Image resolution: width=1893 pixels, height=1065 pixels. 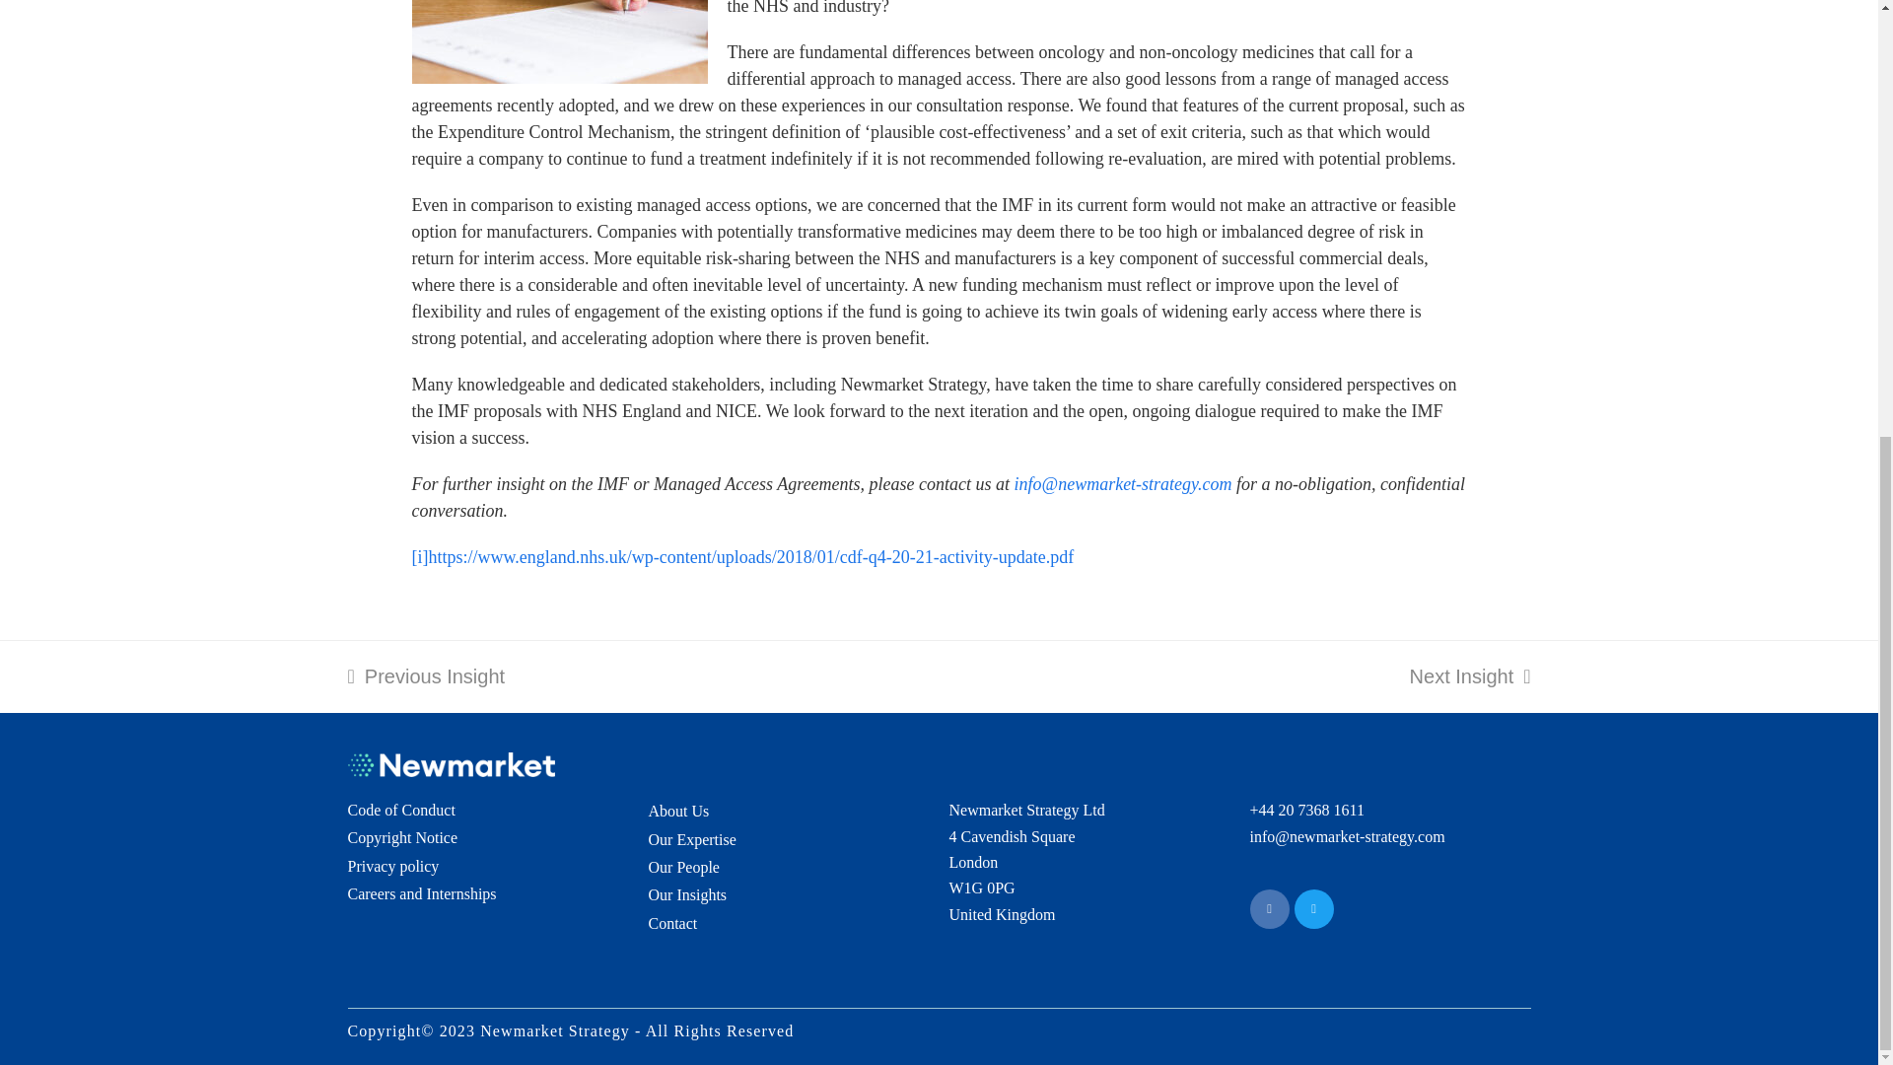 What do you see at coordinates (400, 811) in the screenshot?
I see `Twitter` at bounding box center [400, 811].